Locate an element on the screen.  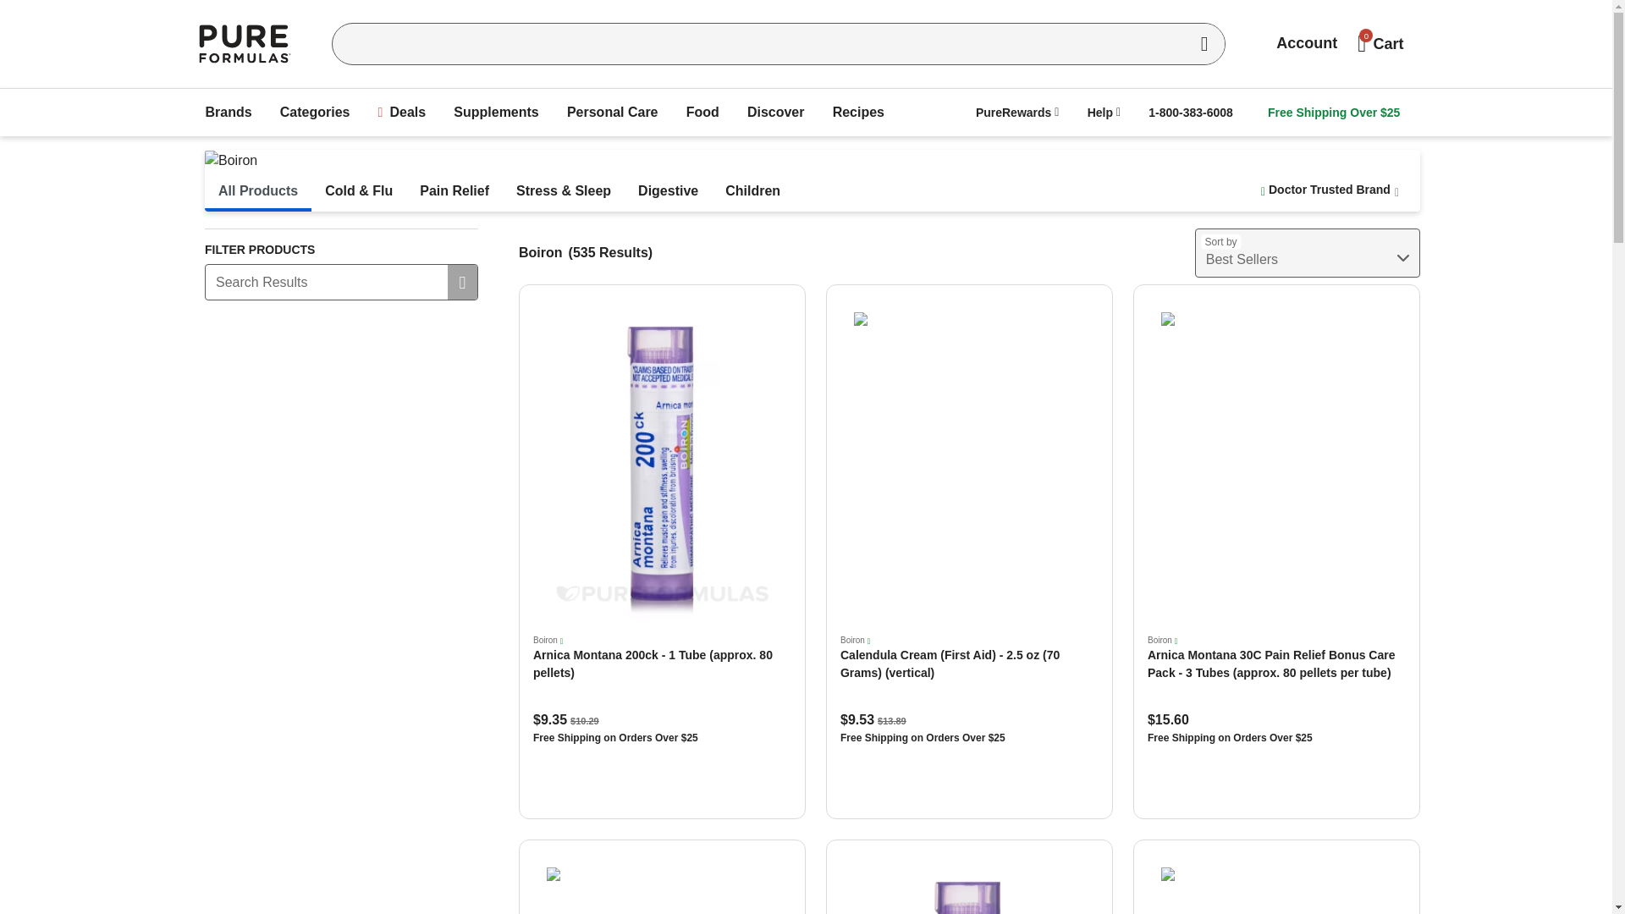
Brands is located at coordinates (229, 113).